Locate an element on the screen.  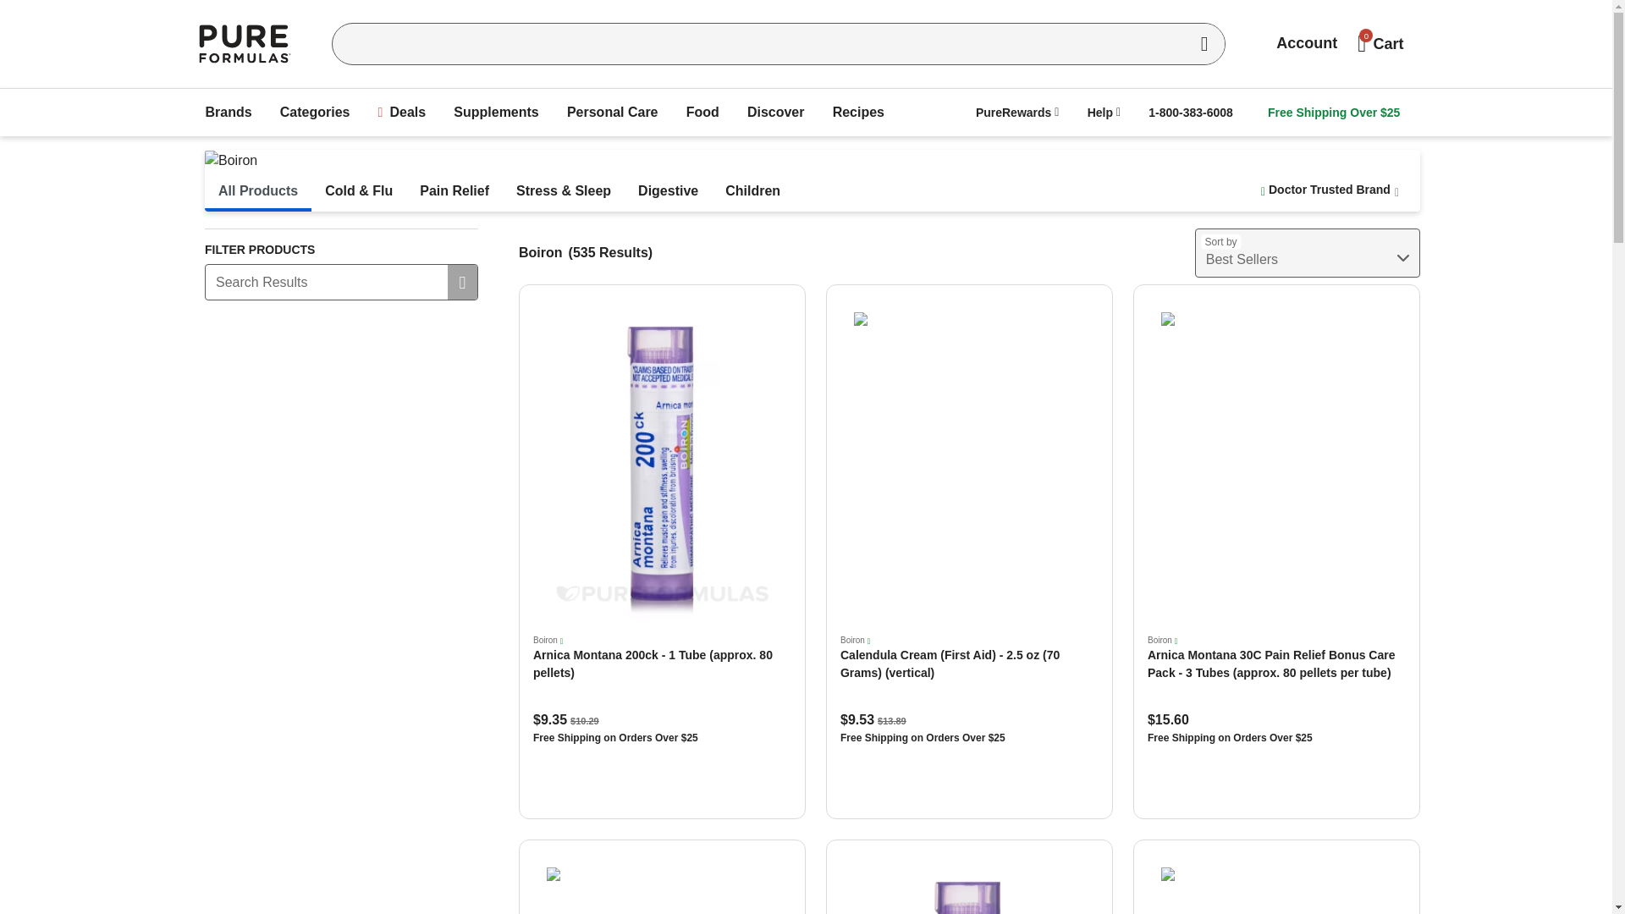
Brands is located at coordinates (229, 113).